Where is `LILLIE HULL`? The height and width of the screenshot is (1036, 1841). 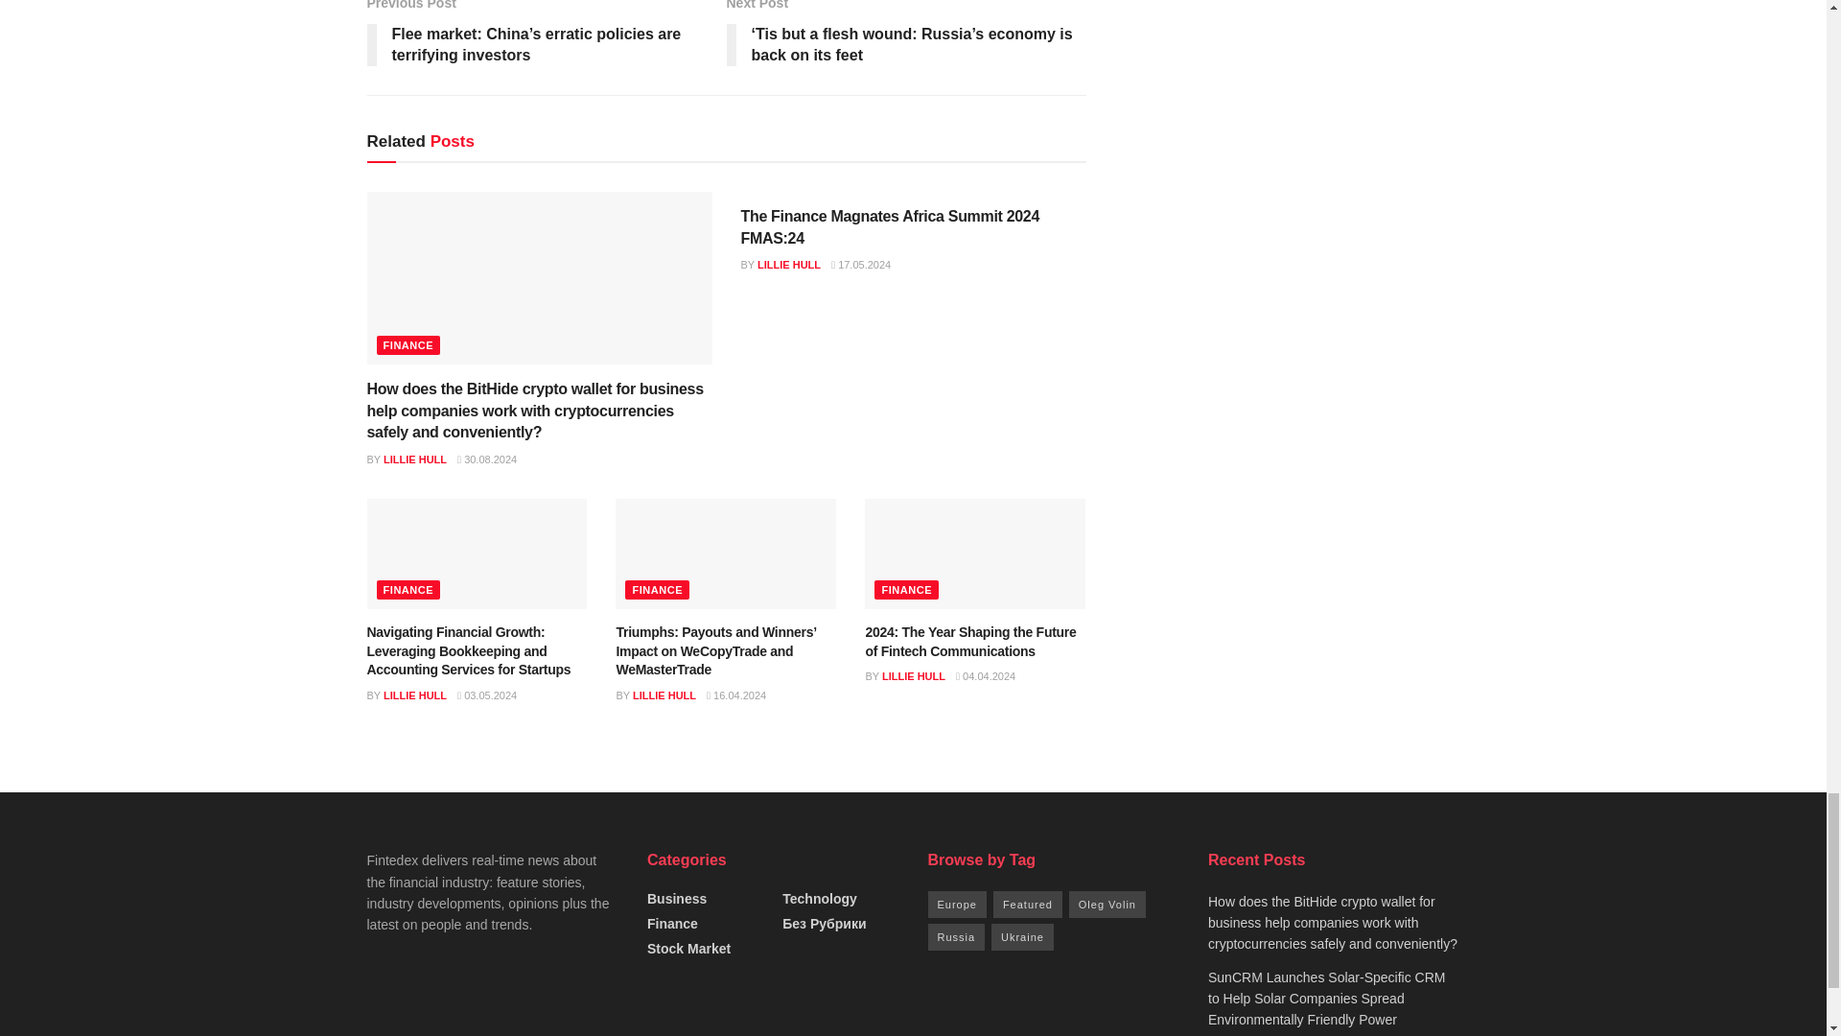
LILLIE HULL is located at coordinates (788, 265).